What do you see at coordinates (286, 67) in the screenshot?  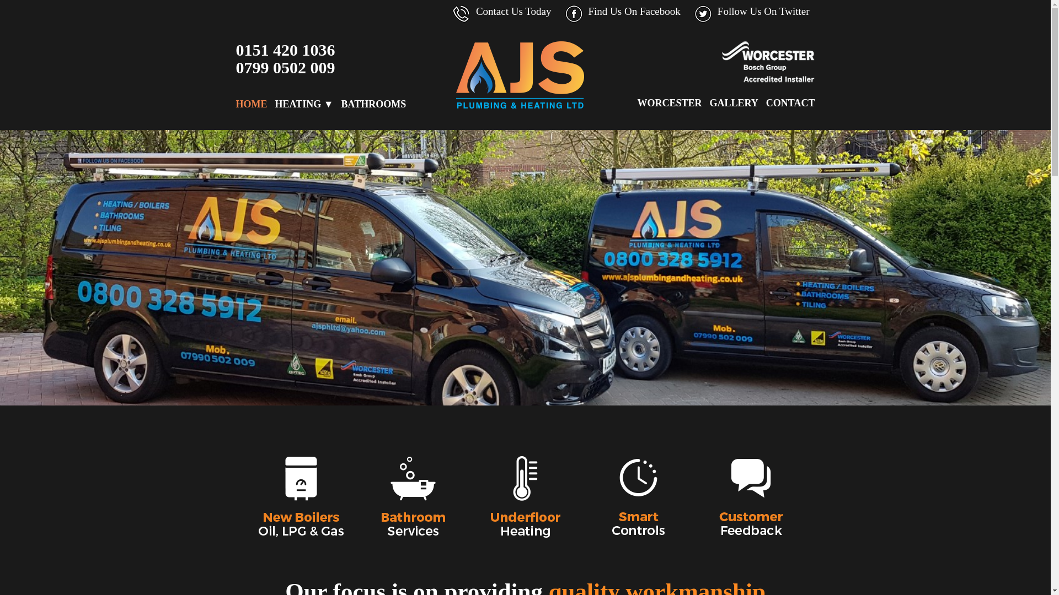 I see `0799 0502 009` at bounding box center [286, 67].